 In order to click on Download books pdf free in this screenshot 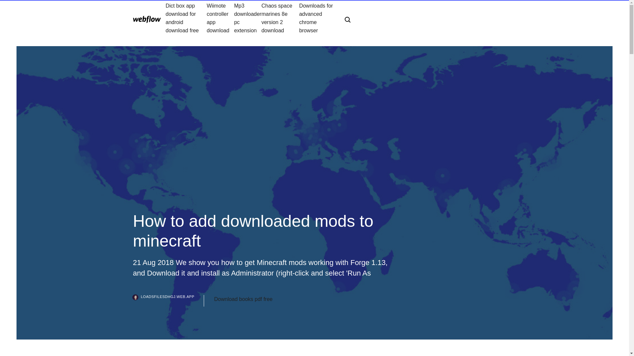, I will do `click(243, 299)`.